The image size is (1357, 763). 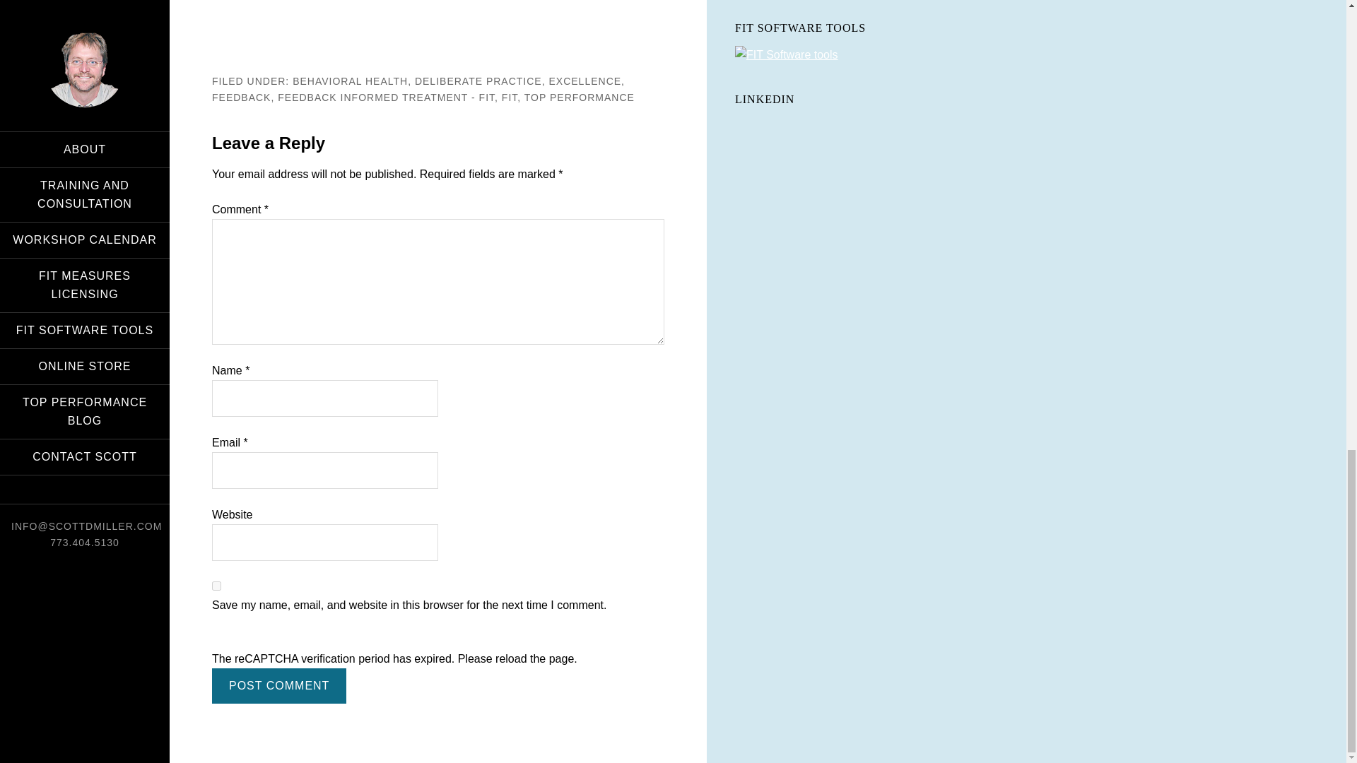 I want to click on FEEDBACK, so click(x=240, y=96).